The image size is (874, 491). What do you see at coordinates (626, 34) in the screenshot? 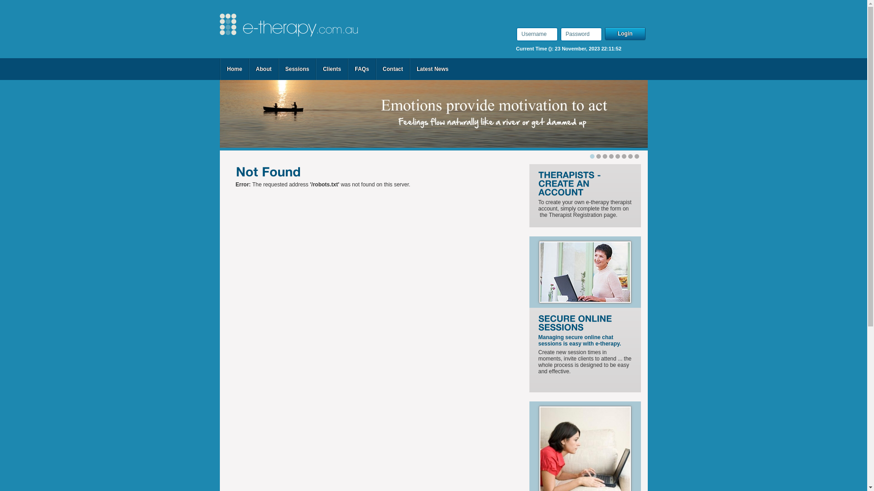
I see `Login` at bounding box center [626, 34].